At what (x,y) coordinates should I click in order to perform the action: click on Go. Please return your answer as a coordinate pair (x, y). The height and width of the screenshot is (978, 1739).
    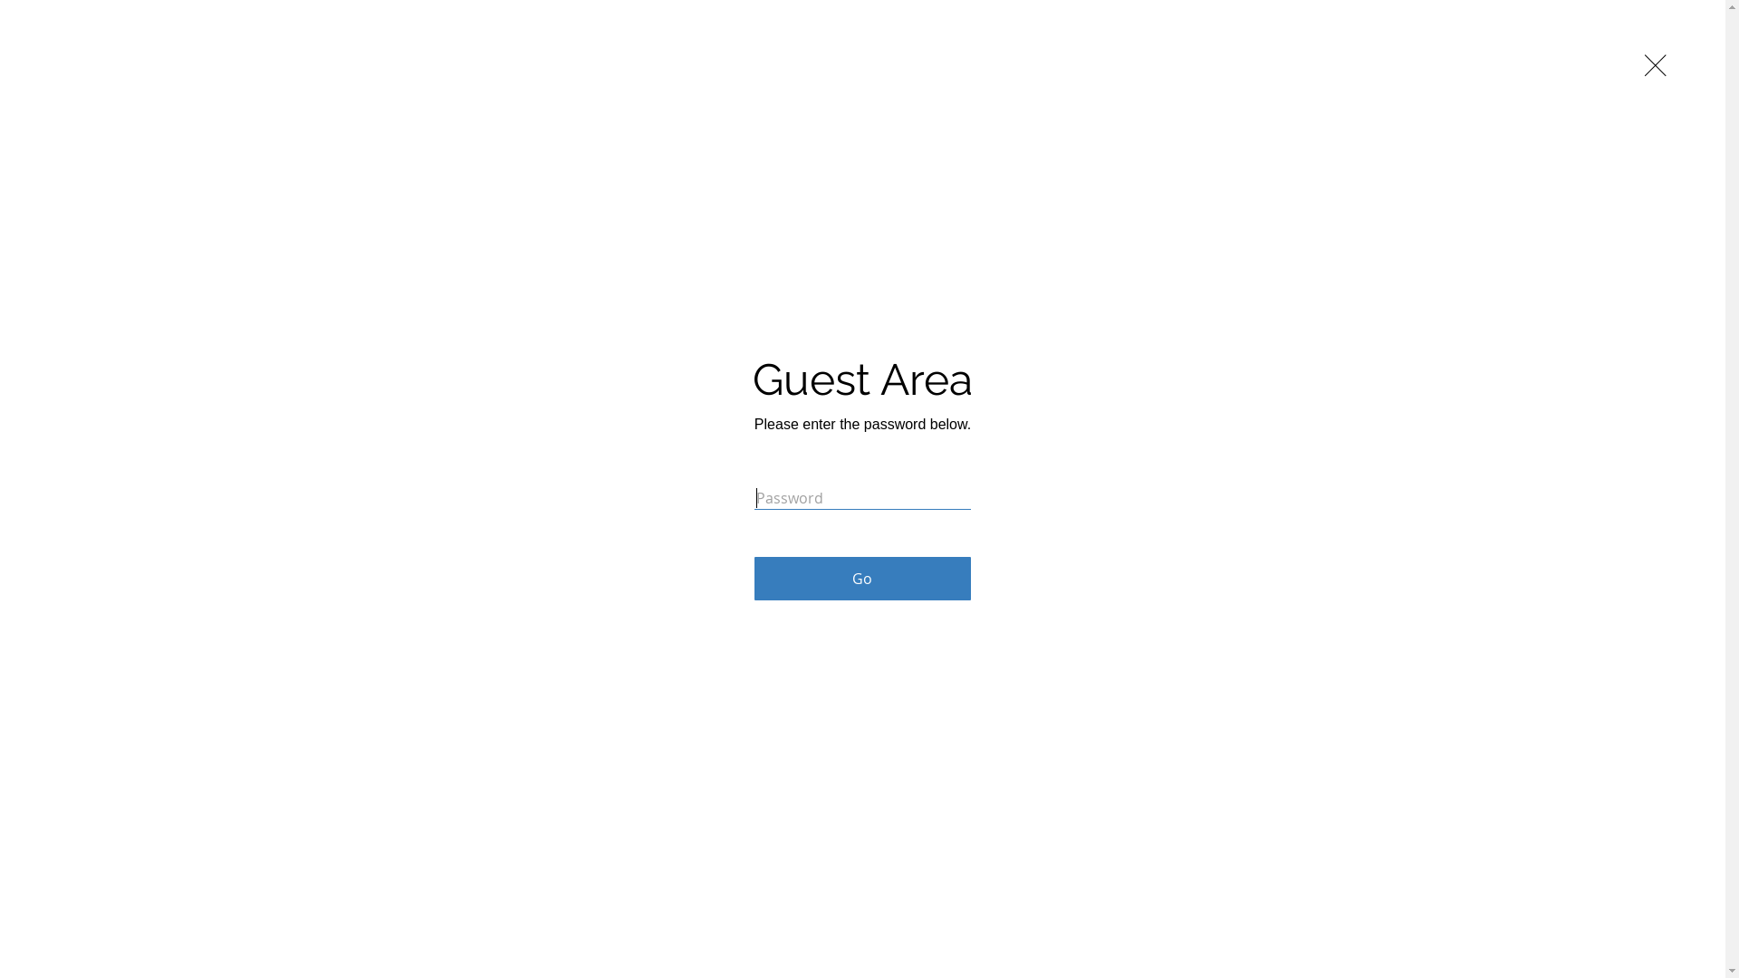
    Looking at the image, I should click on (862, 579).